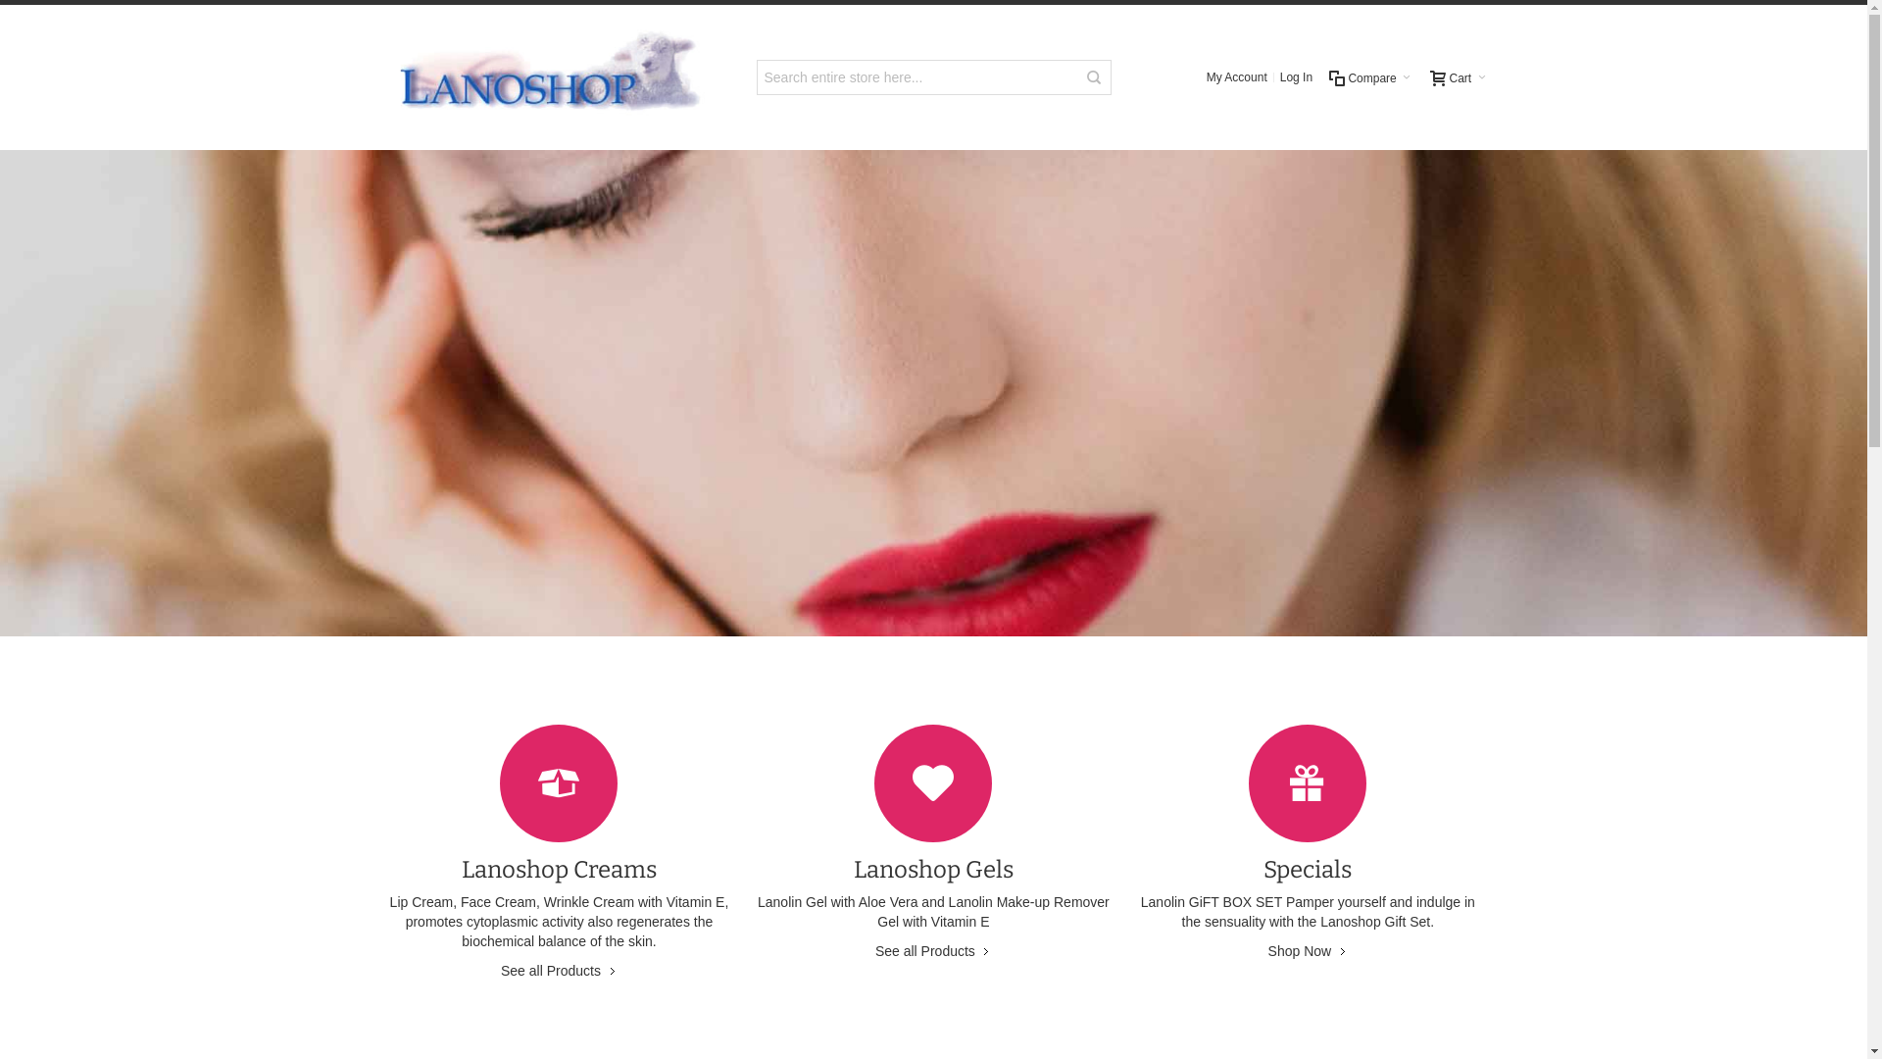  What do you see at coordinates (1237, 77) in the screenshot?
I see `My Account` at bounding box center [1237, 77].